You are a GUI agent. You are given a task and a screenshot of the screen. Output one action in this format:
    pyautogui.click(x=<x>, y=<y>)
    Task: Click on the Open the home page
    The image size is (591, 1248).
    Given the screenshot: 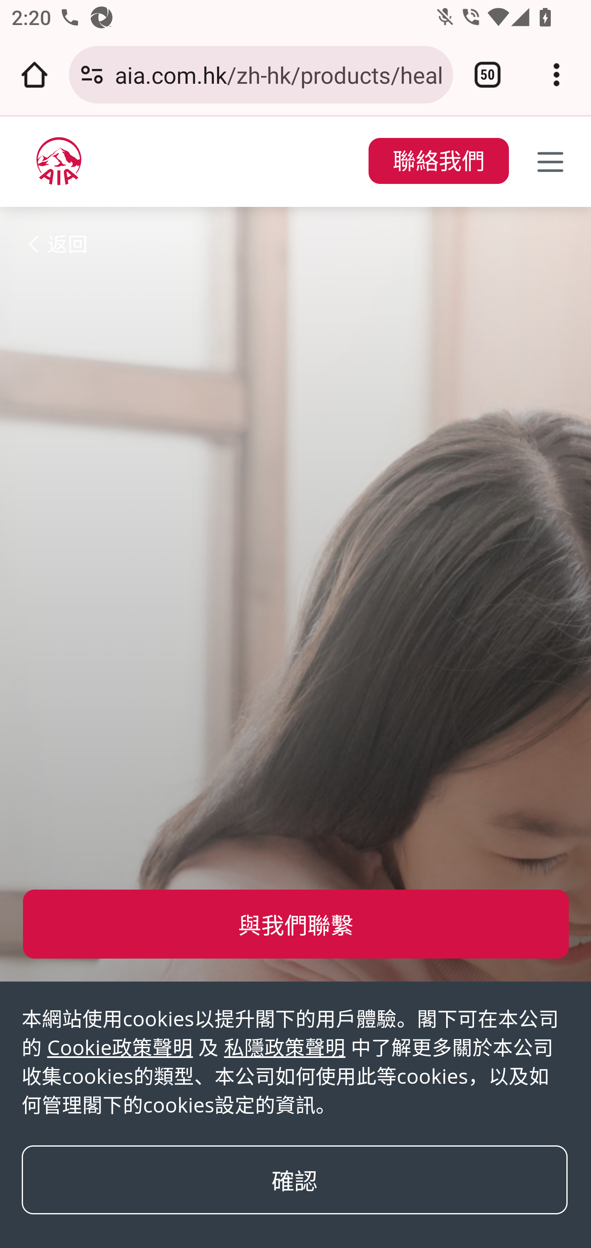 What is the action you would take?
    pyautogui.click(x=34, y=75)
    